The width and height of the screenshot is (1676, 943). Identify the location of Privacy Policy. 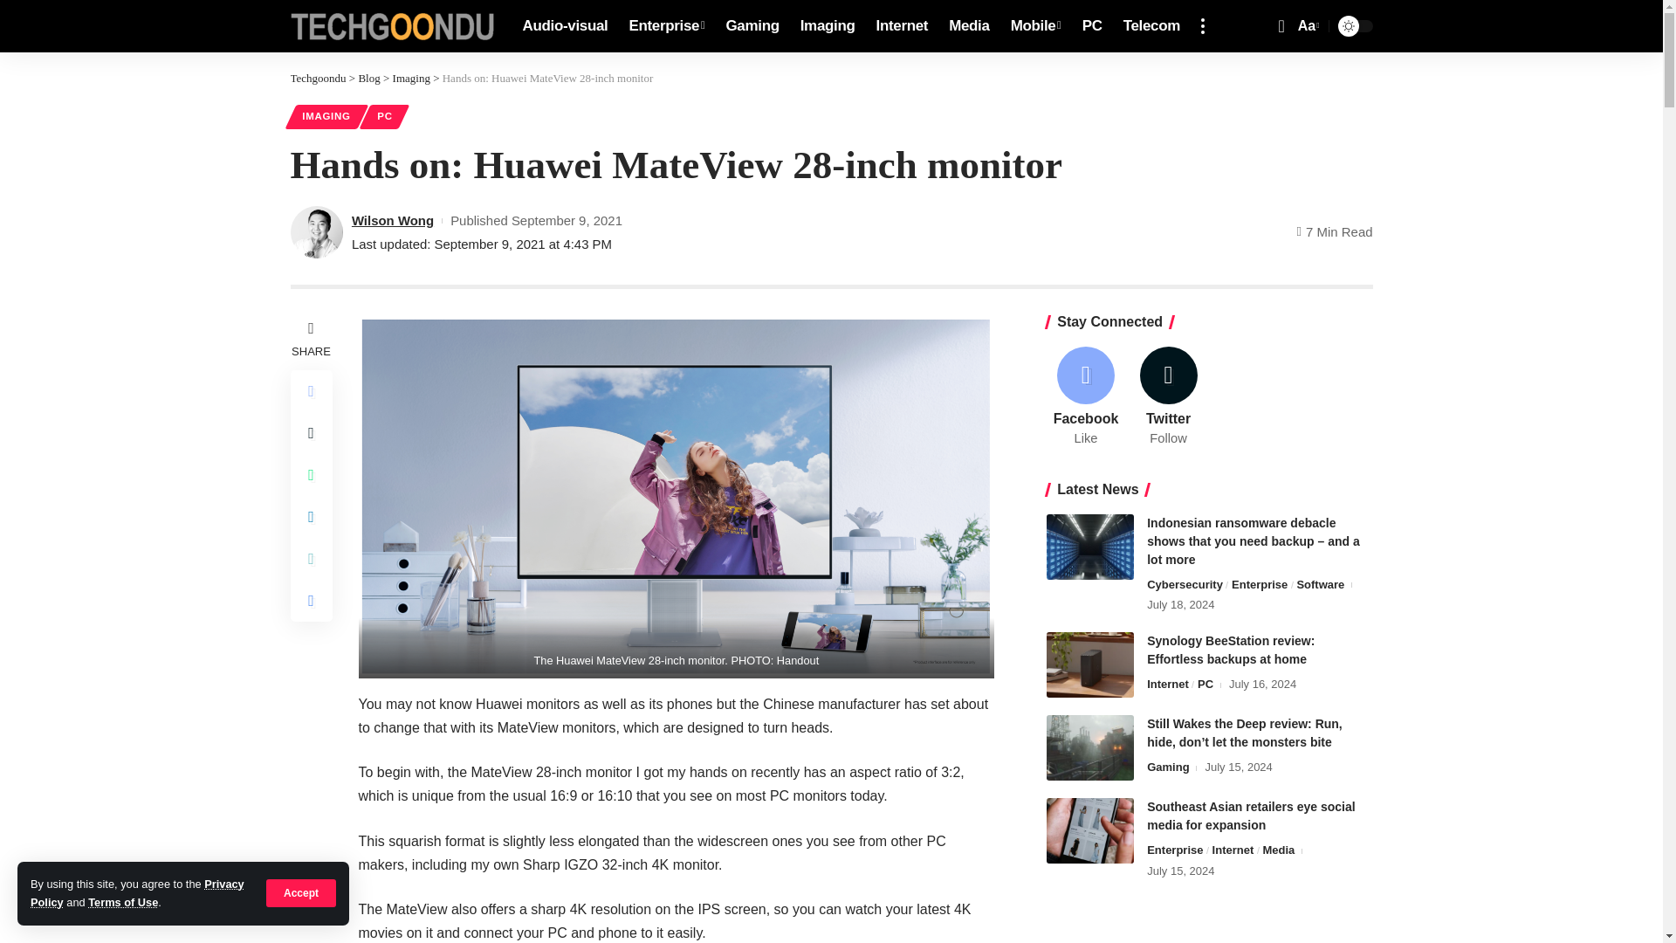
(137, 892).